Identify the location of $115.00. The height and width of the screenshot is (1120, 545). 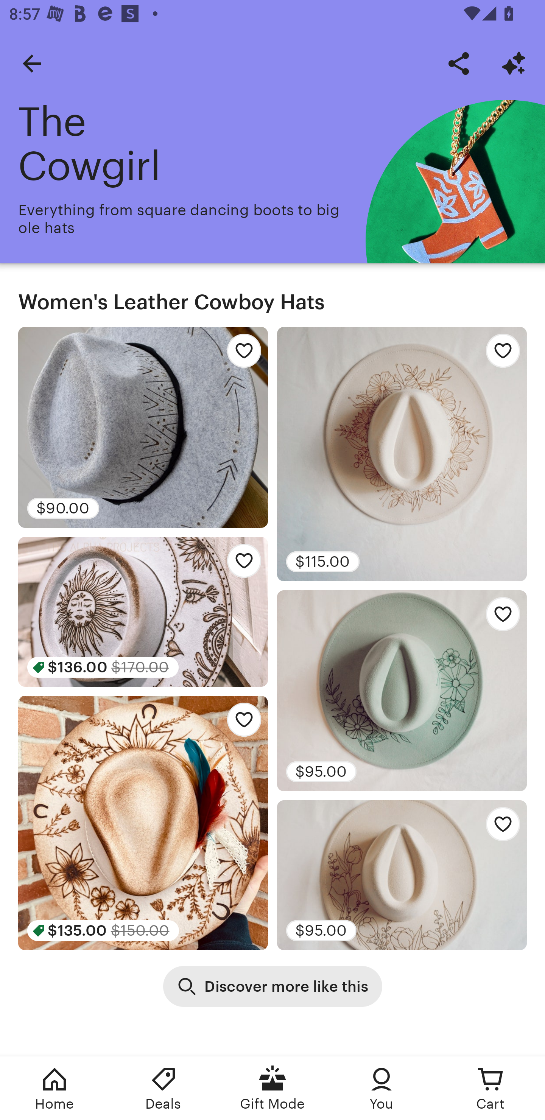
(402, 454).